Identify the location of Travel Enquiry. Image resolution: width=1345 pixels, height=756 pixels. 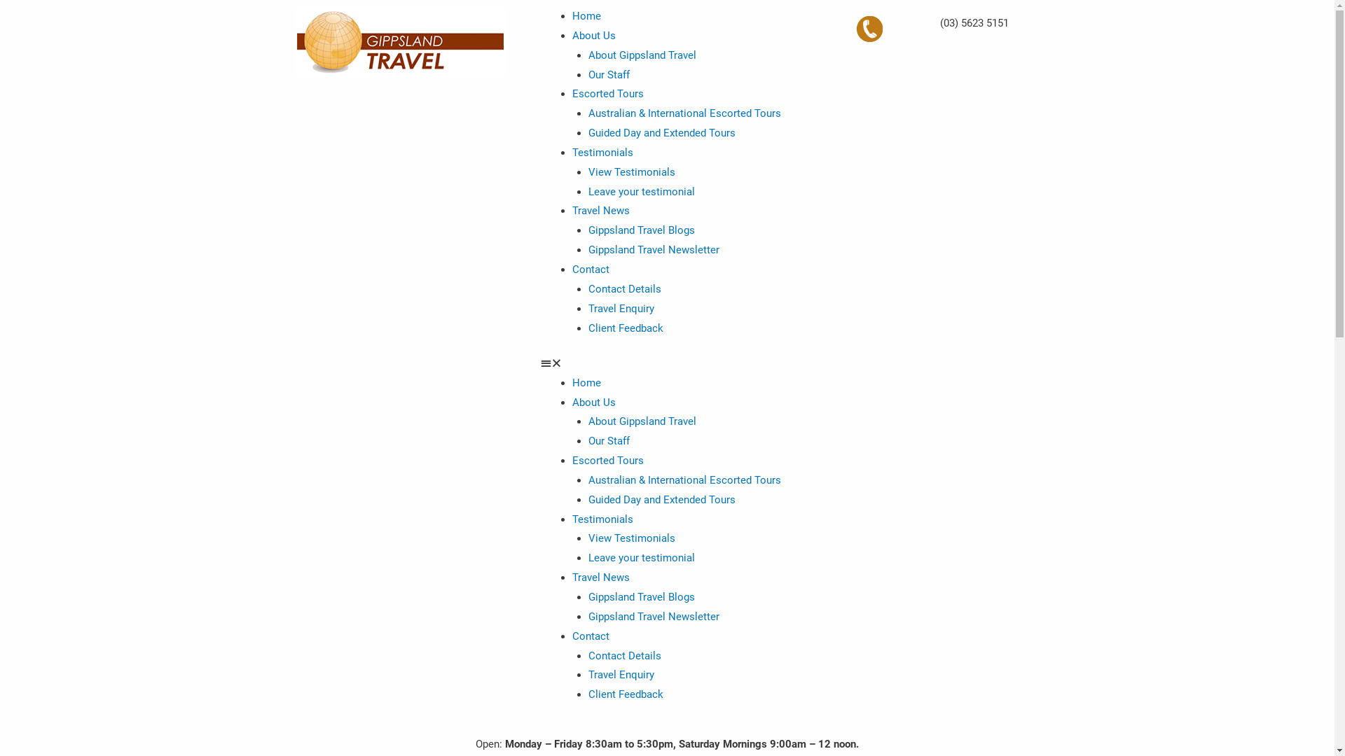
(621, 309).